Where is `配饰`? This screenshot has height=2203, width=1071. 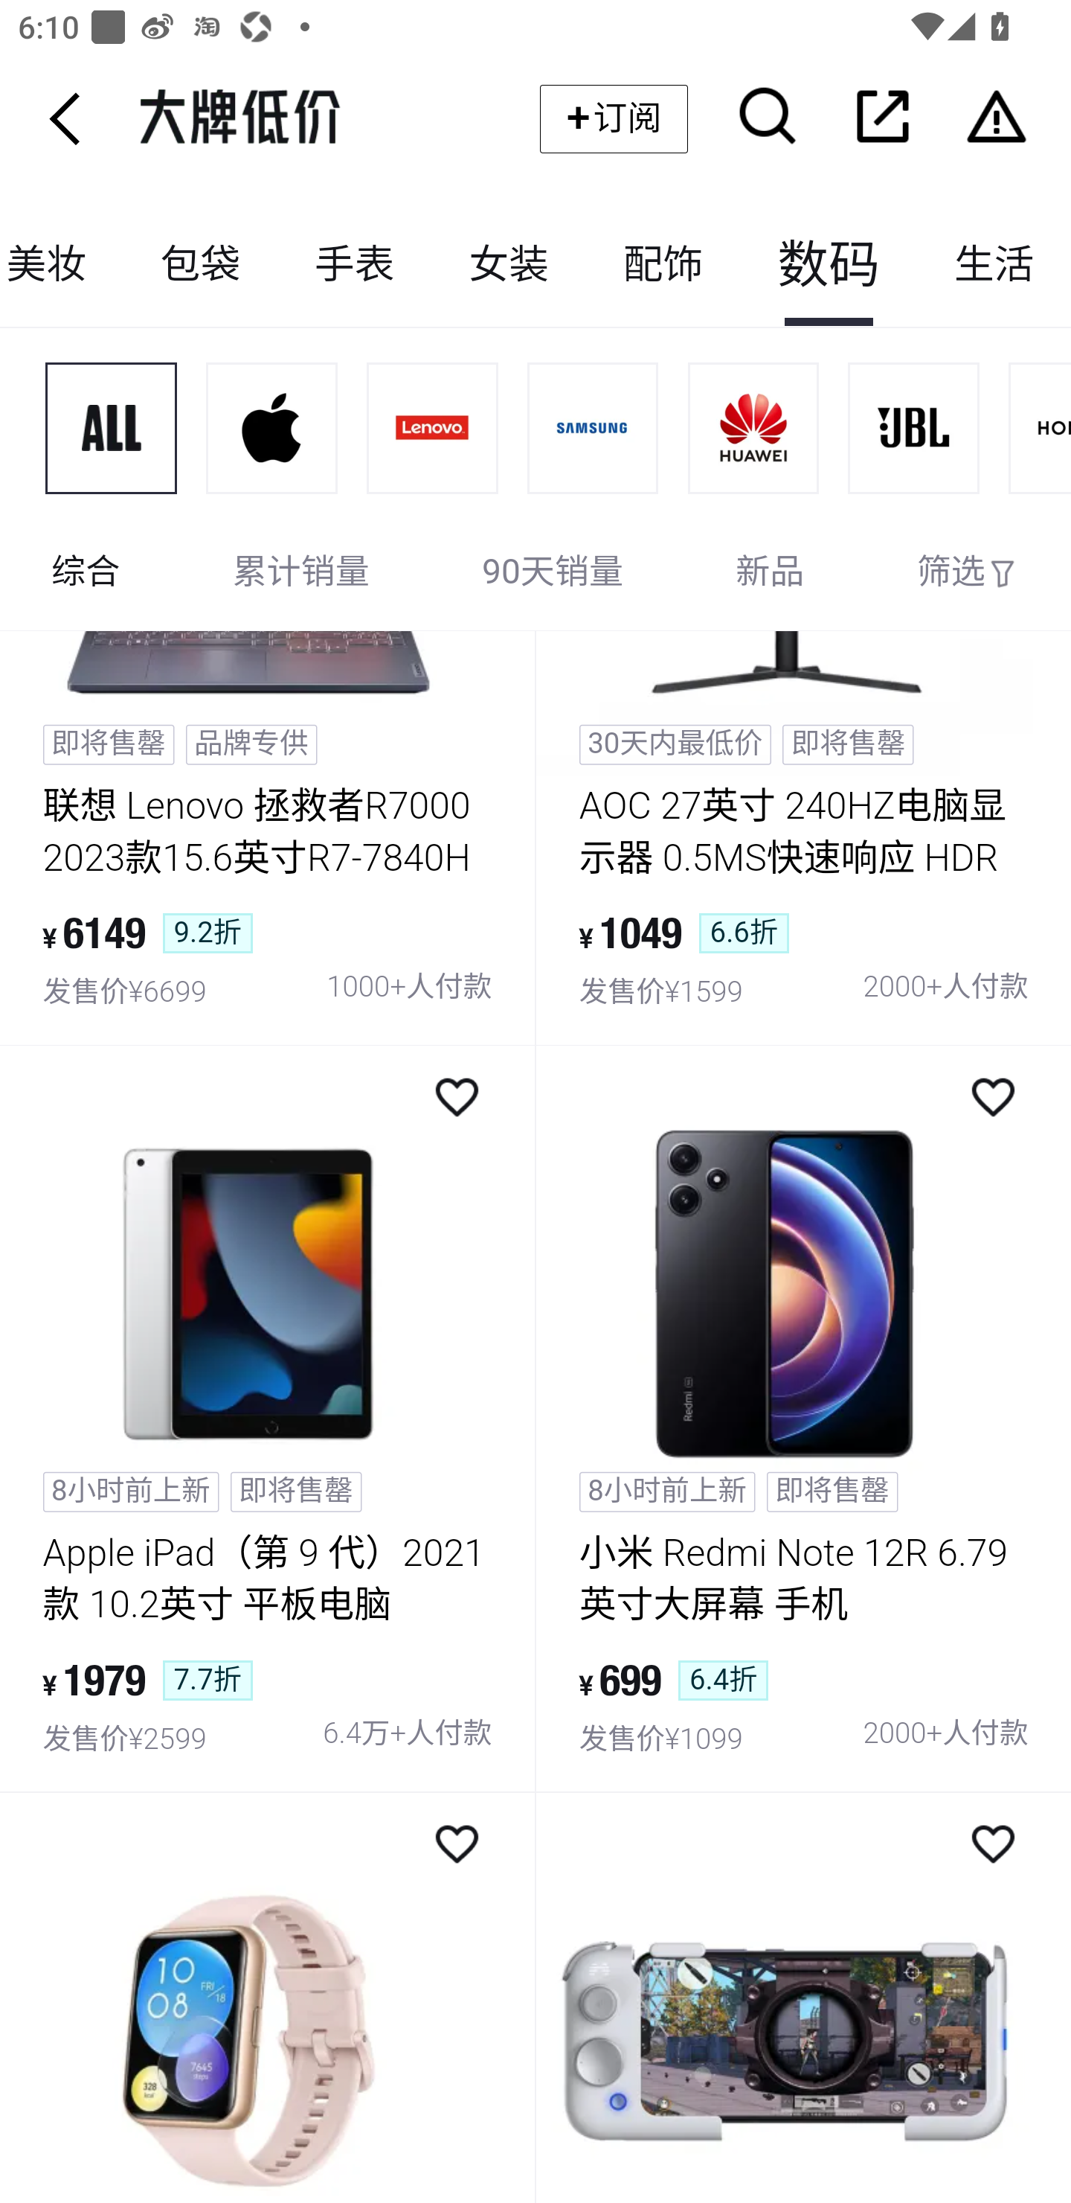 配饰 is located at coordinates (663, 265).